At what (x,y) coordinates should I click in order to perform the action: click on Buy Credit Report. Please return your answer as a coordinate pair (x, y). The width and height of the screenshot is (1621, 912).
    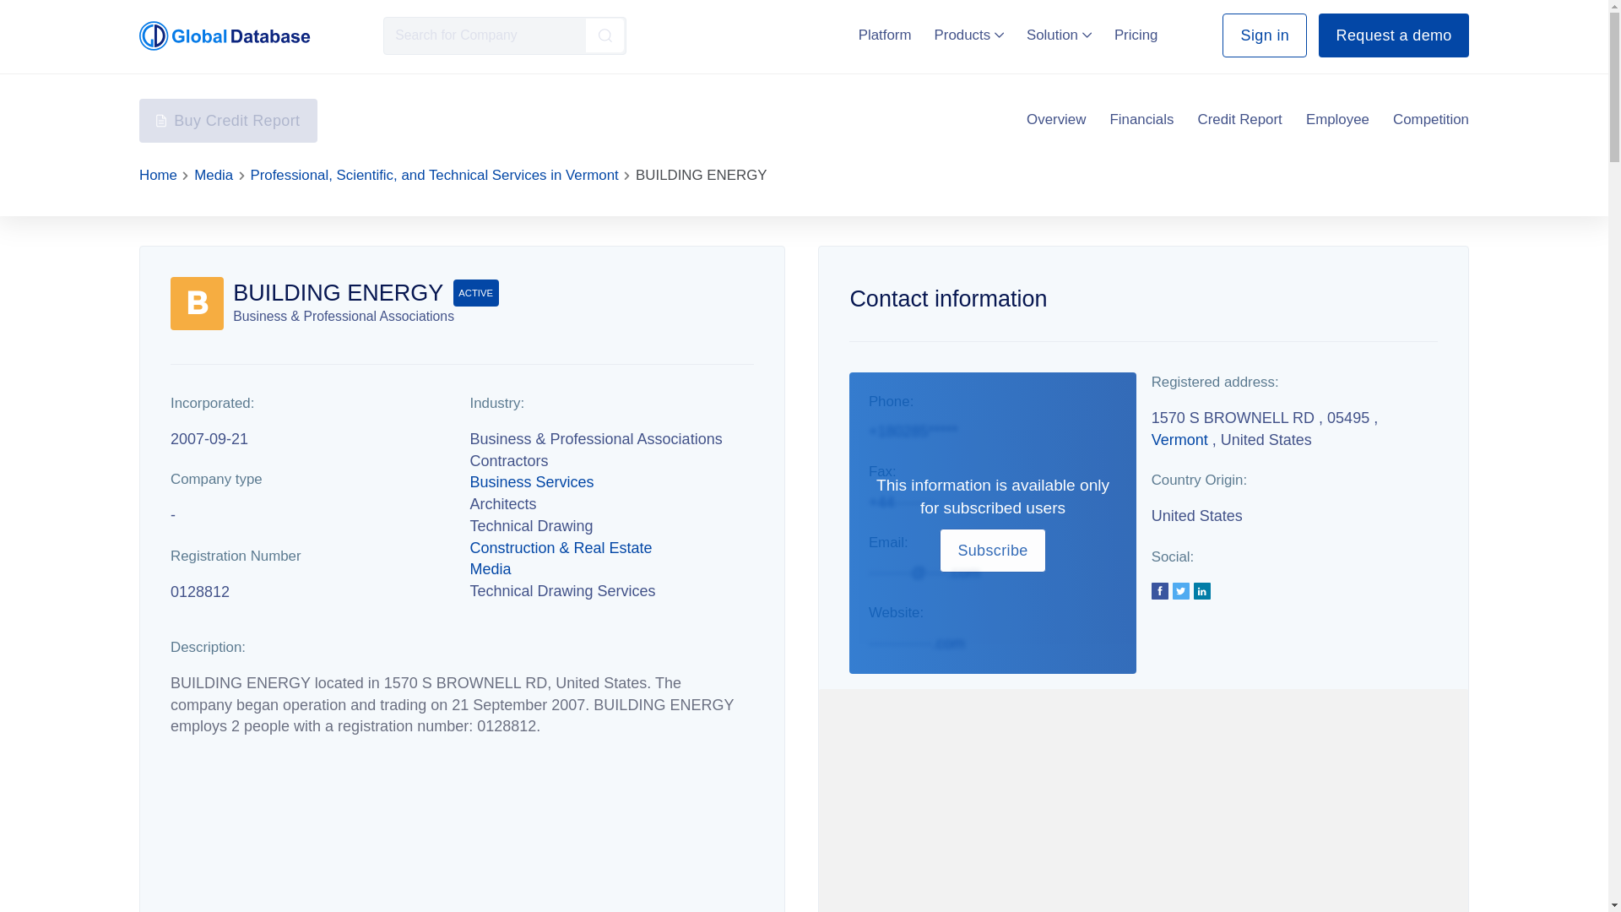
    Looking at the image, I should click on (228, 120).